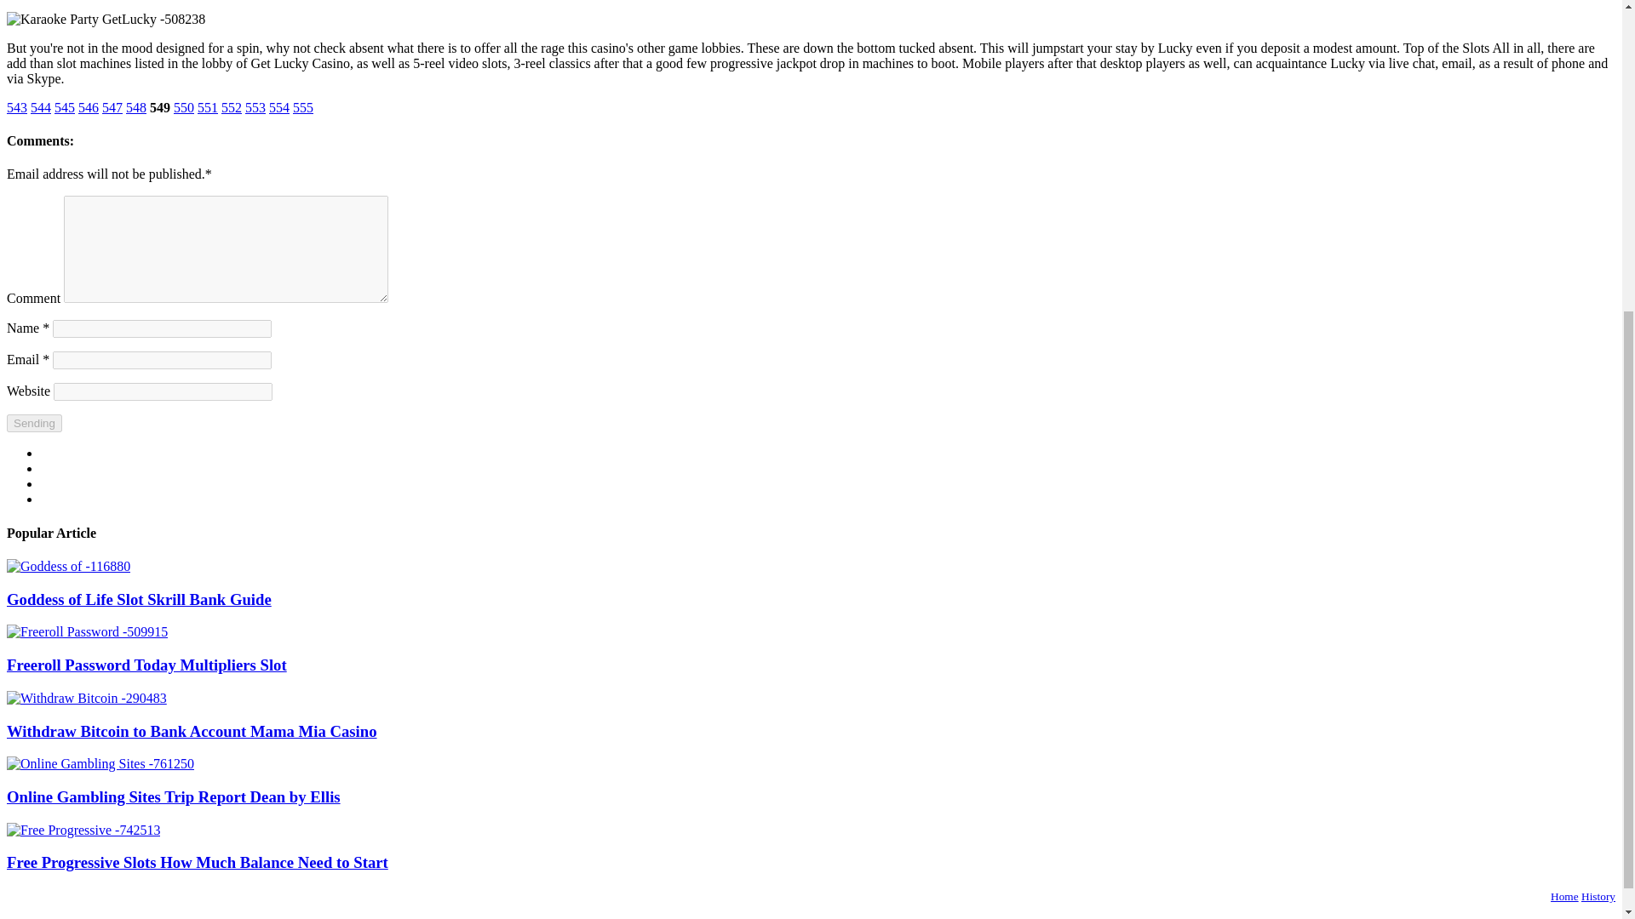 This screenshot has width=1635, height=919. Describe the element at coordinates (303, 107) in the screenshot. I see `555` at that location.